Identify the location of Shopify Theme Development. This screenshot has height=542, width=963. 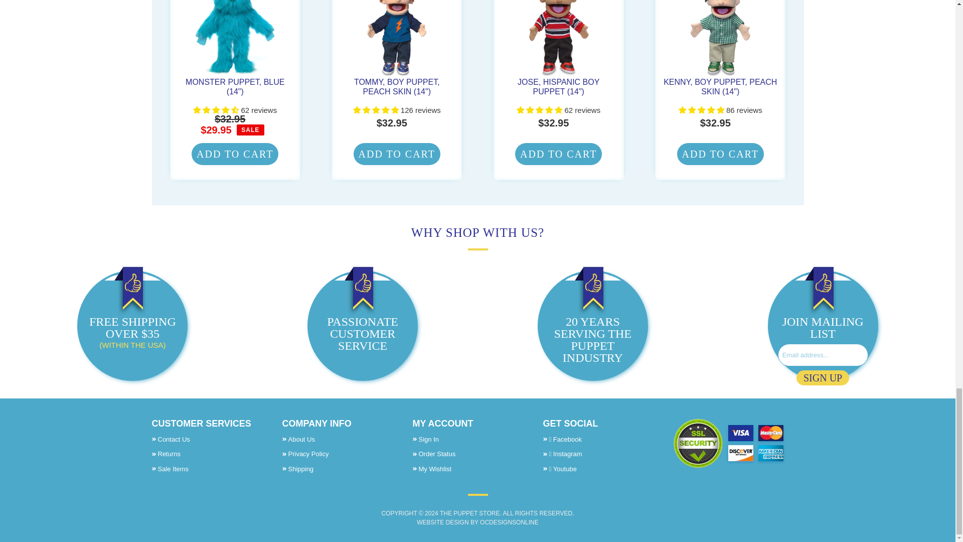
(509, 522).